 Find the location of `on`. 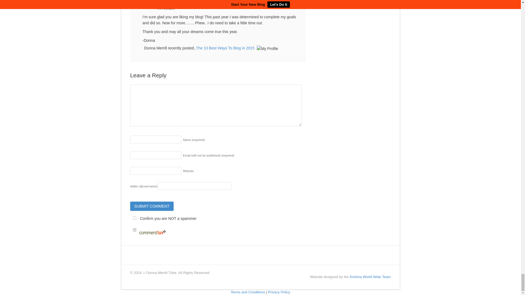

on is located at coordinates (135, 229).